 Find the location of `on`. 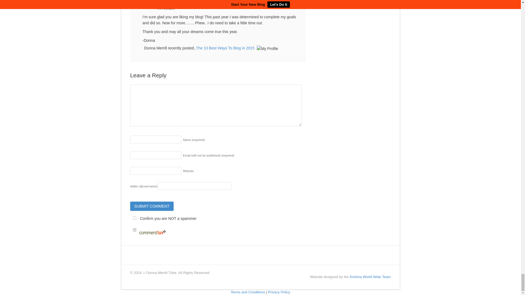

on is located at coordinates (135, 229).